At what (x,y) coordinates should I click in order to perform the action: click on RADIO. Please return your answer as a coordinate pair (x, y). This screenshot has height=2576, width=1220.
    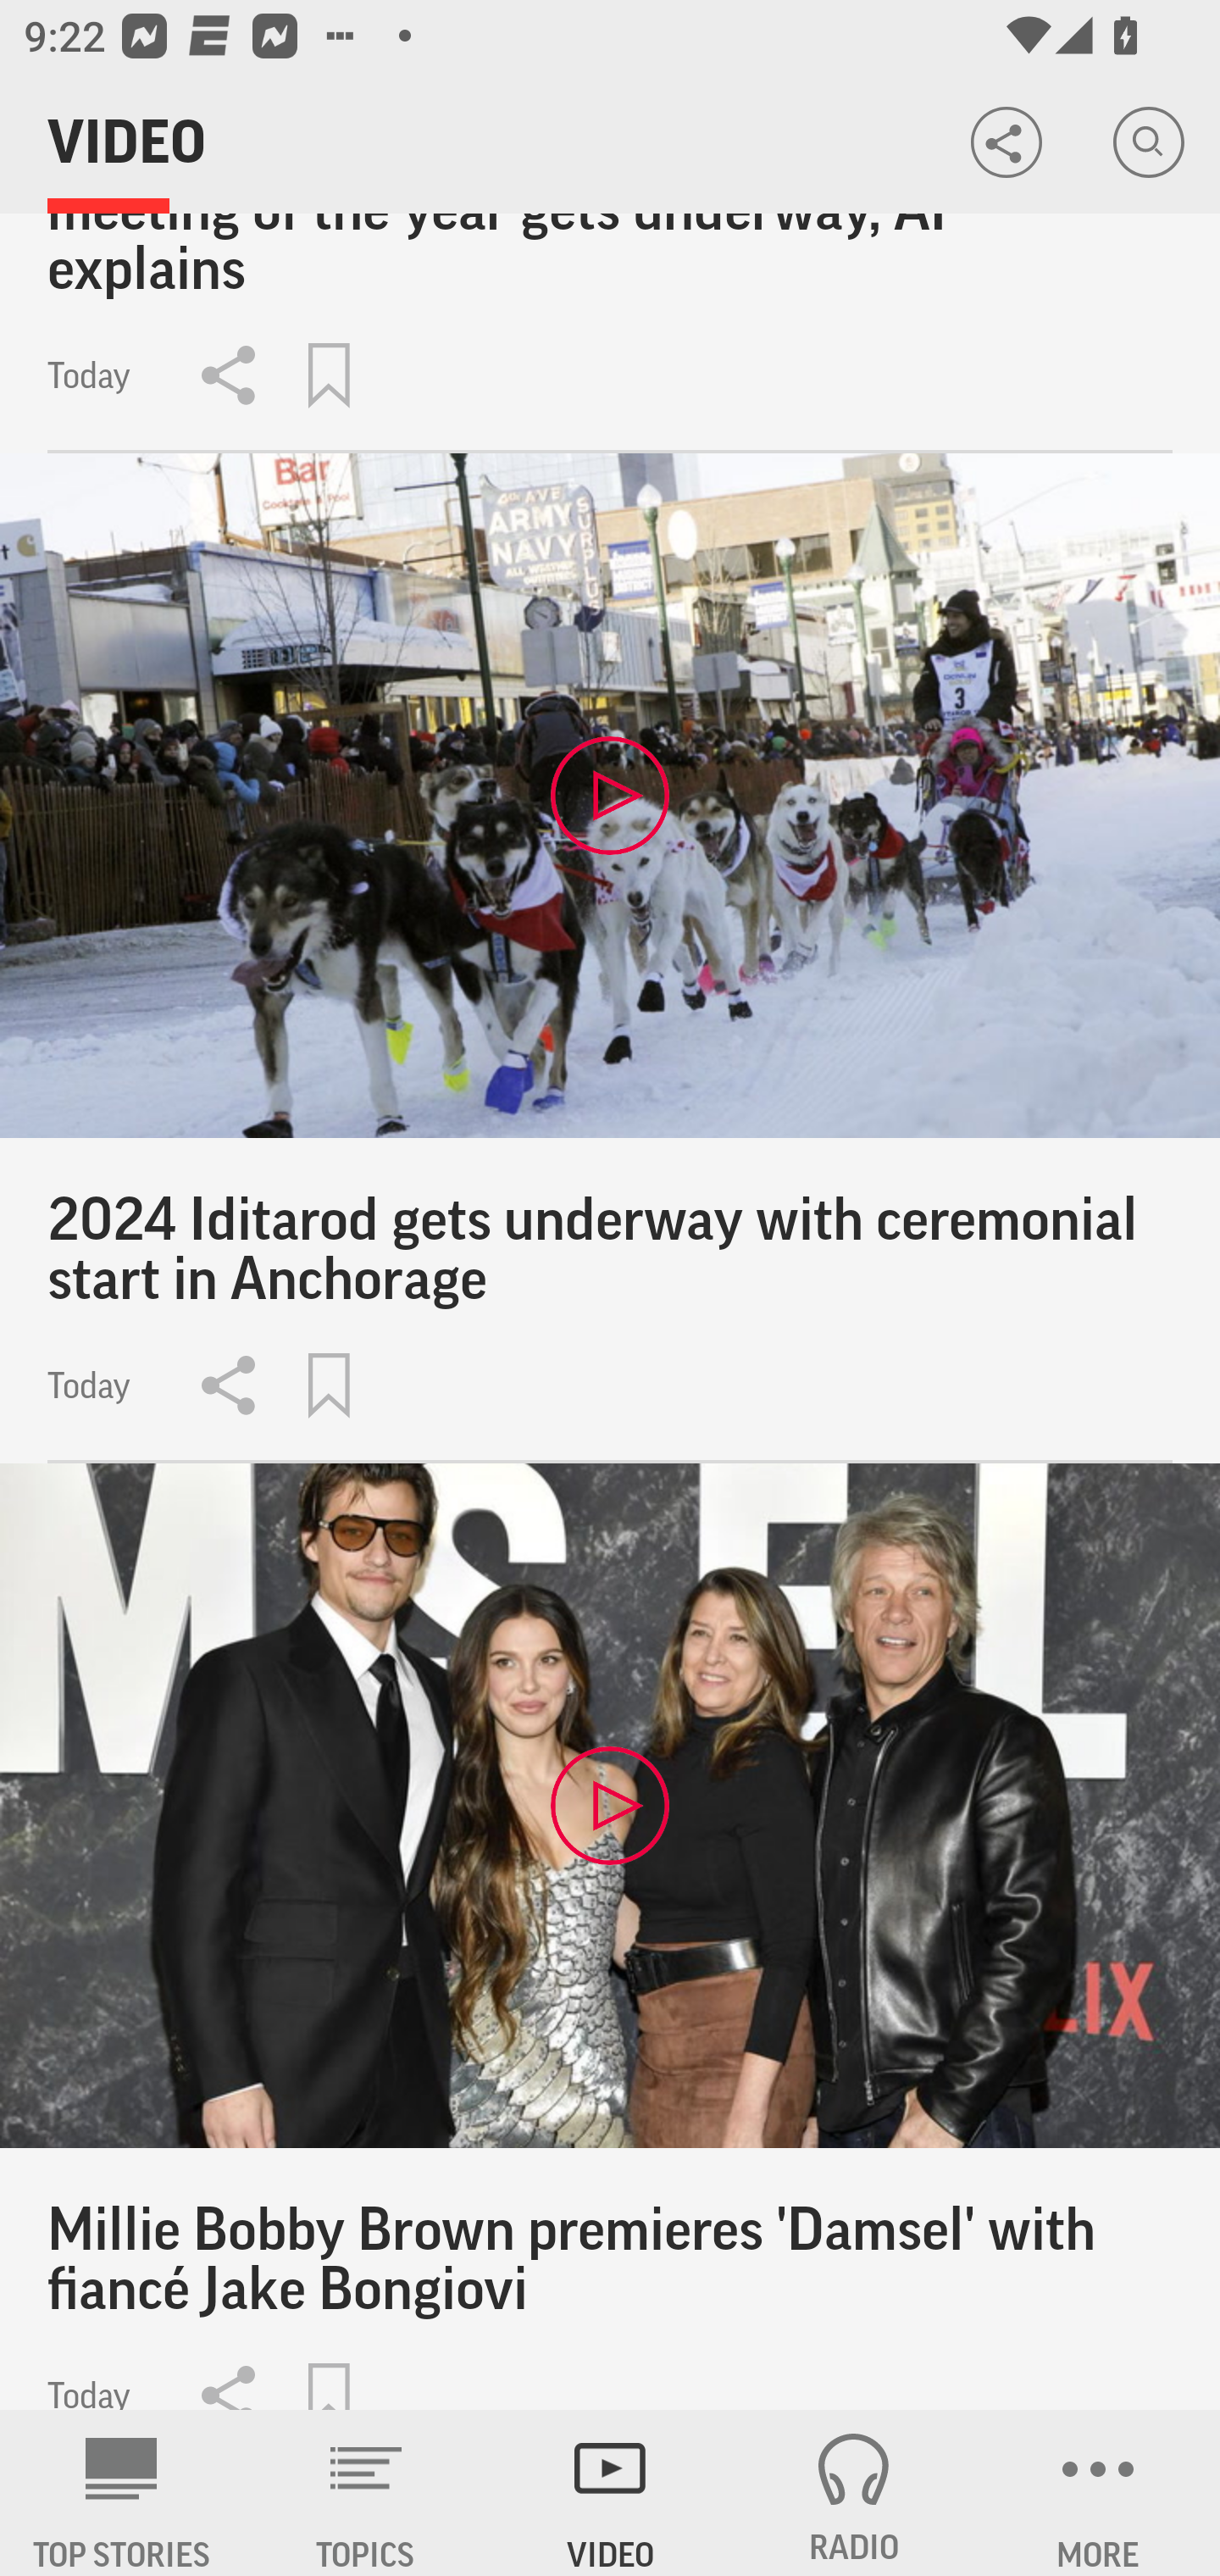
    Looking at the image, I should click on (854, 2493).